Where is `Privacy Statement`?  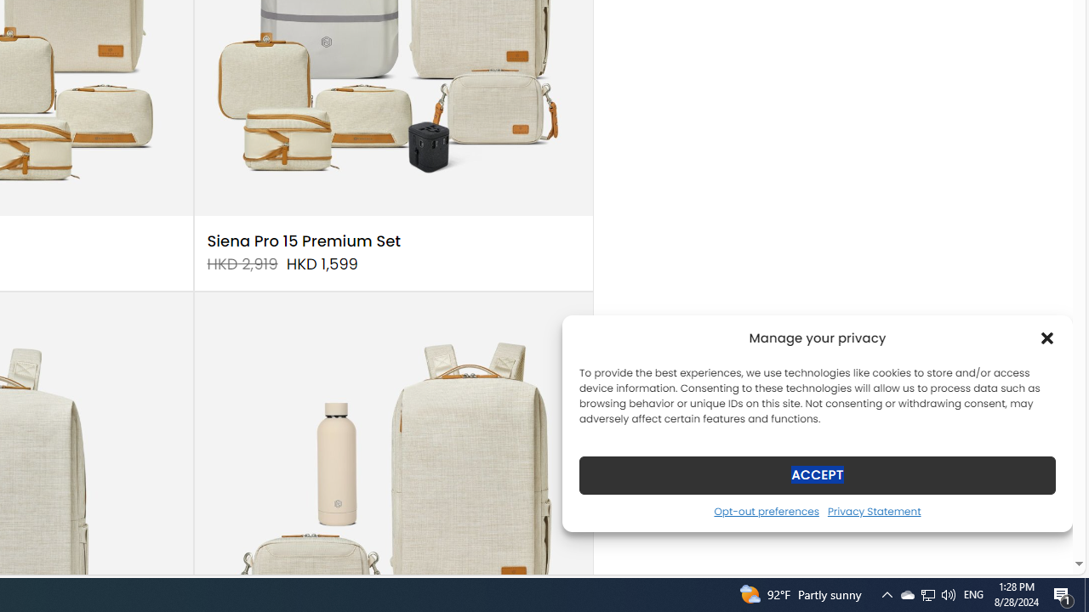
Privacy Statement is located at coordinates (873, 511).